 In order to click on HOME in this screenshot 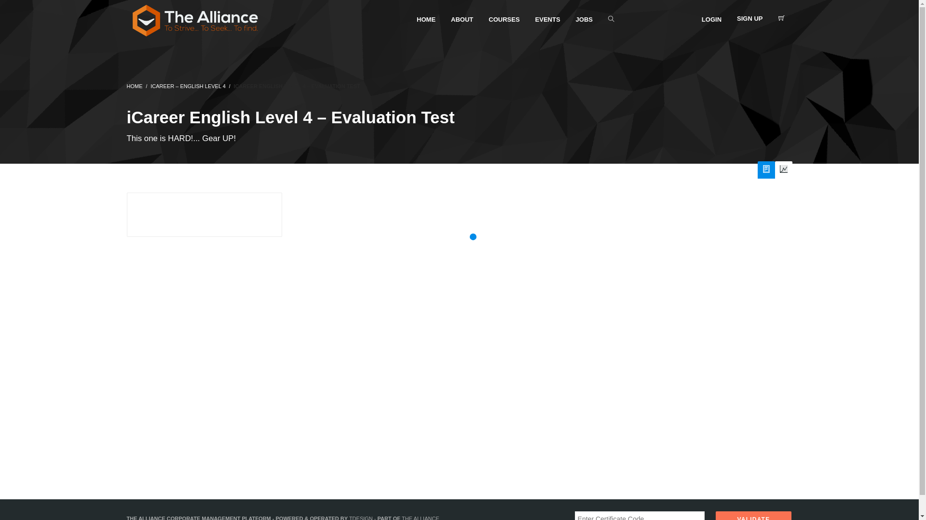, I will do `click(426, 19)`.